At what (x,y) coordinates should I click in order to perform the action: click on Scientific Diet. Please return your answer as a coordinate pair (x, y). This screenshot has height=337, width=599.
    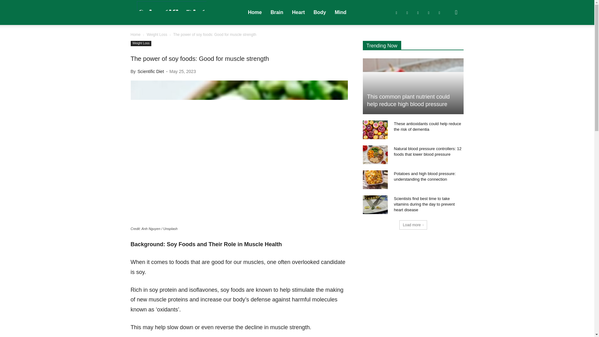
    Looking at the image, I should click on (172, 12).